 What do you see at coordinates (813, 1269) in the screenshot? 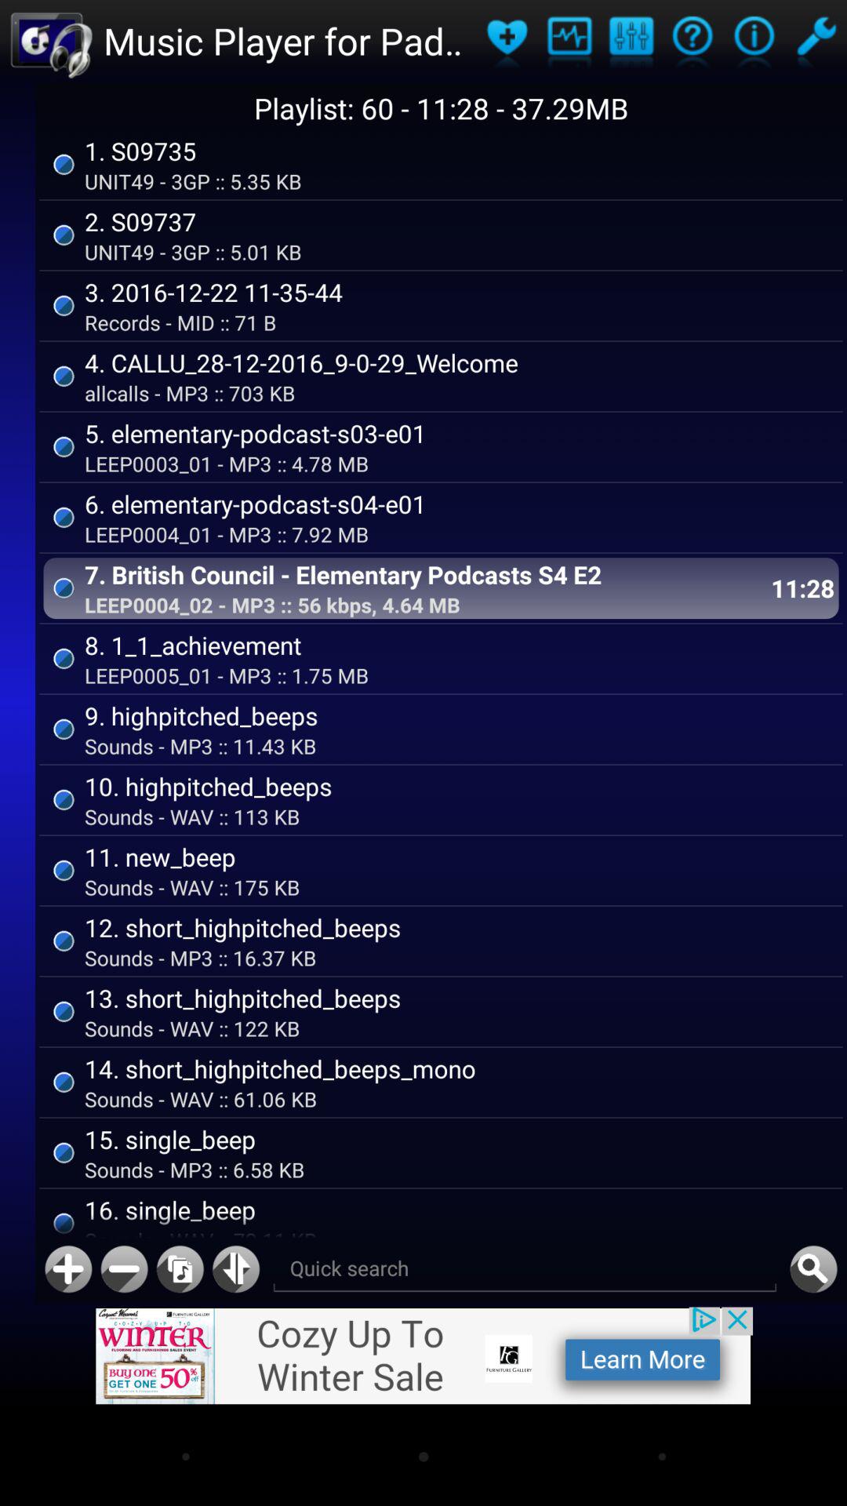
I see `search` at bounding box center [813, 1269].